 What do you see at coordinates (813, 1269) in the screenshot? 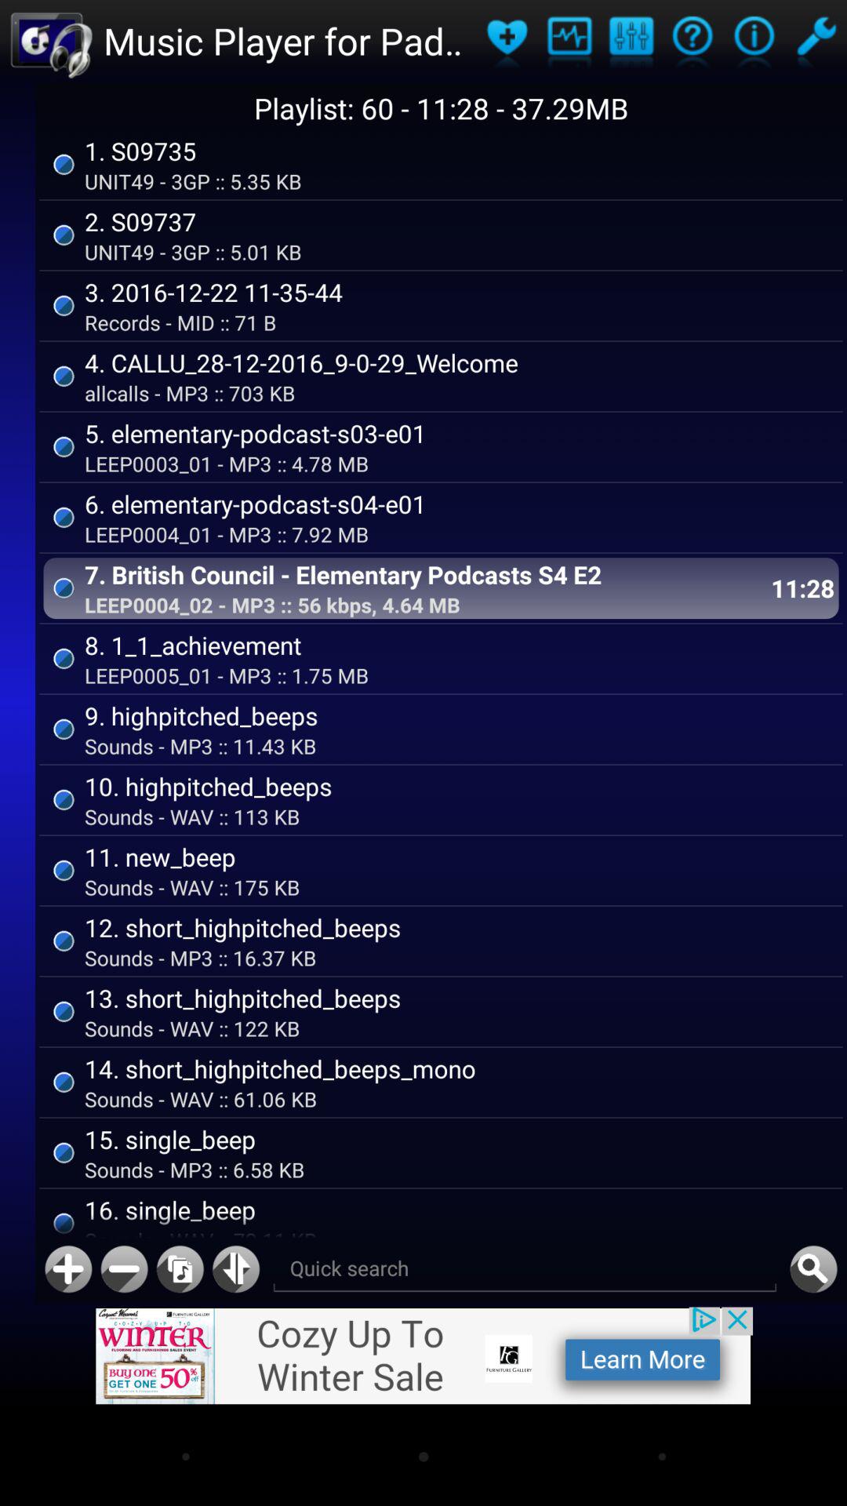
I see `search` at bounding box center [813, 1269].